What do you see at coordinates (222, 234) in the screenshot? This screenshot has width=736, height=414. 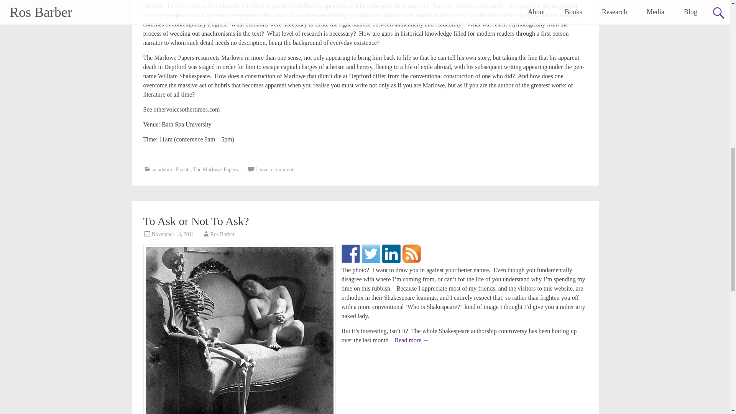 I see `Ros Barber` at bounding box center [222, 234].